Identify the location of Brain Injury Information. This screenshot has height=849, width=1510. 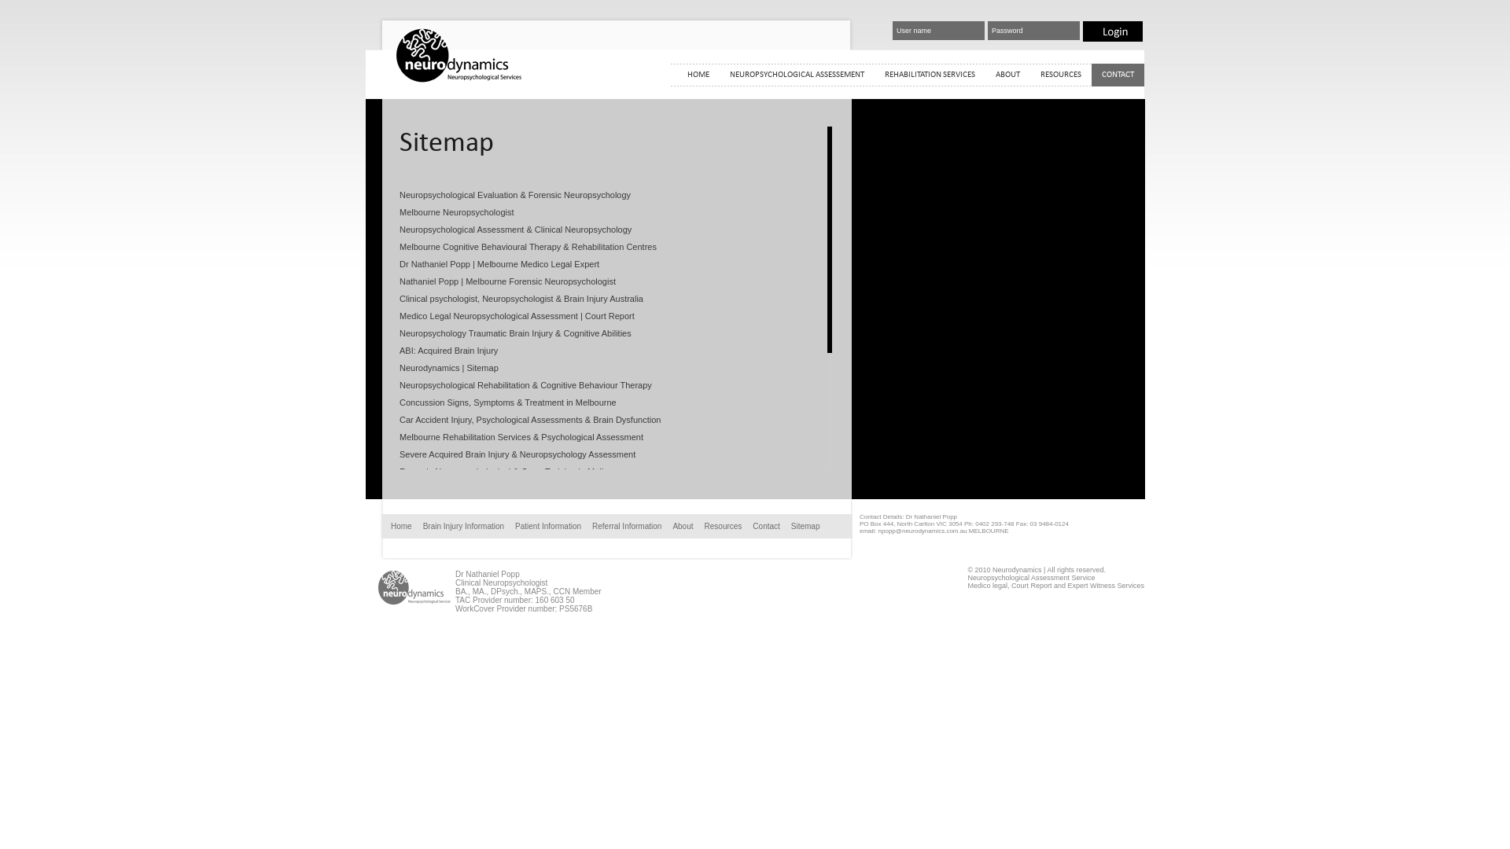
(464, 527).